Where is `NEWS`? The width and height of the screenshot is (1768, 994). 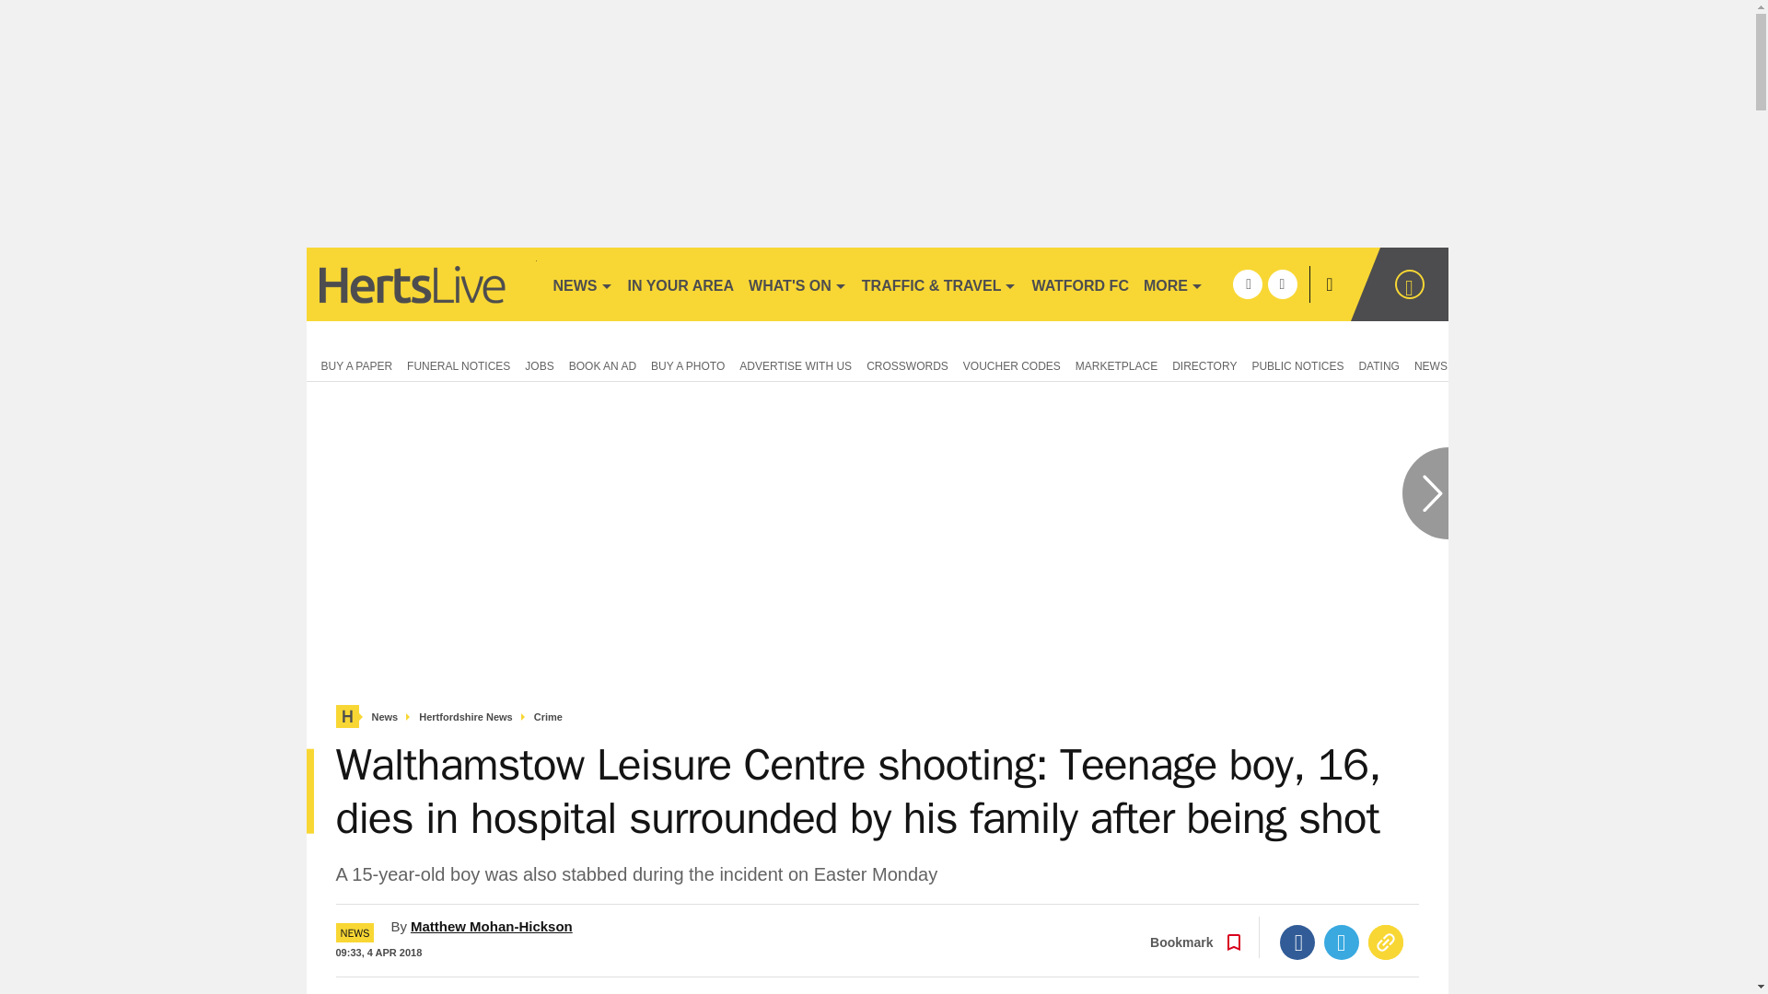
NEWS is located at coordinates (582, 283).